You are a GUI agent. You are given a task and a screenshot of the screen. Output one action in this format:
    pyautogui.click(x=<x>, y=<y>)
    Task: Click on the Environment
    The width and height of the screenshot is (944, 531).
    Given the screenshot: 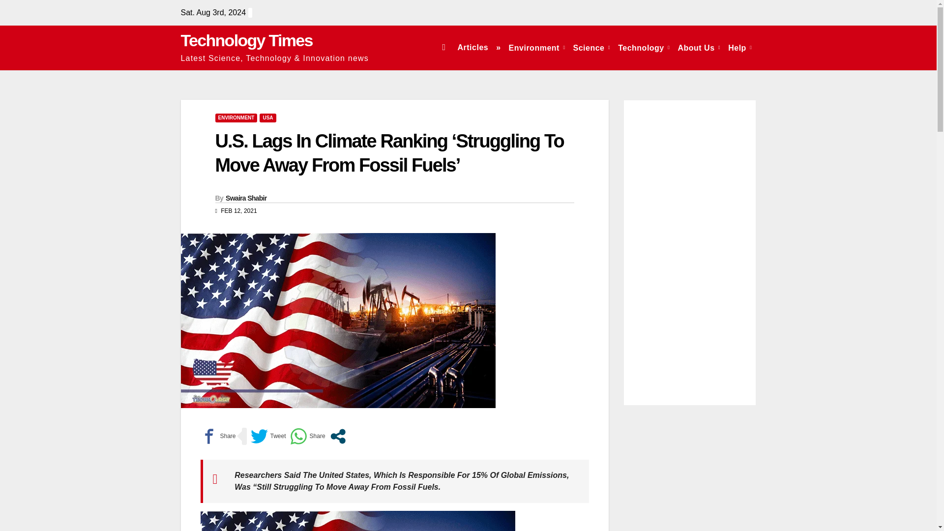 What is the action you would take?
    pyautogui.click(x=537, y=47)
    